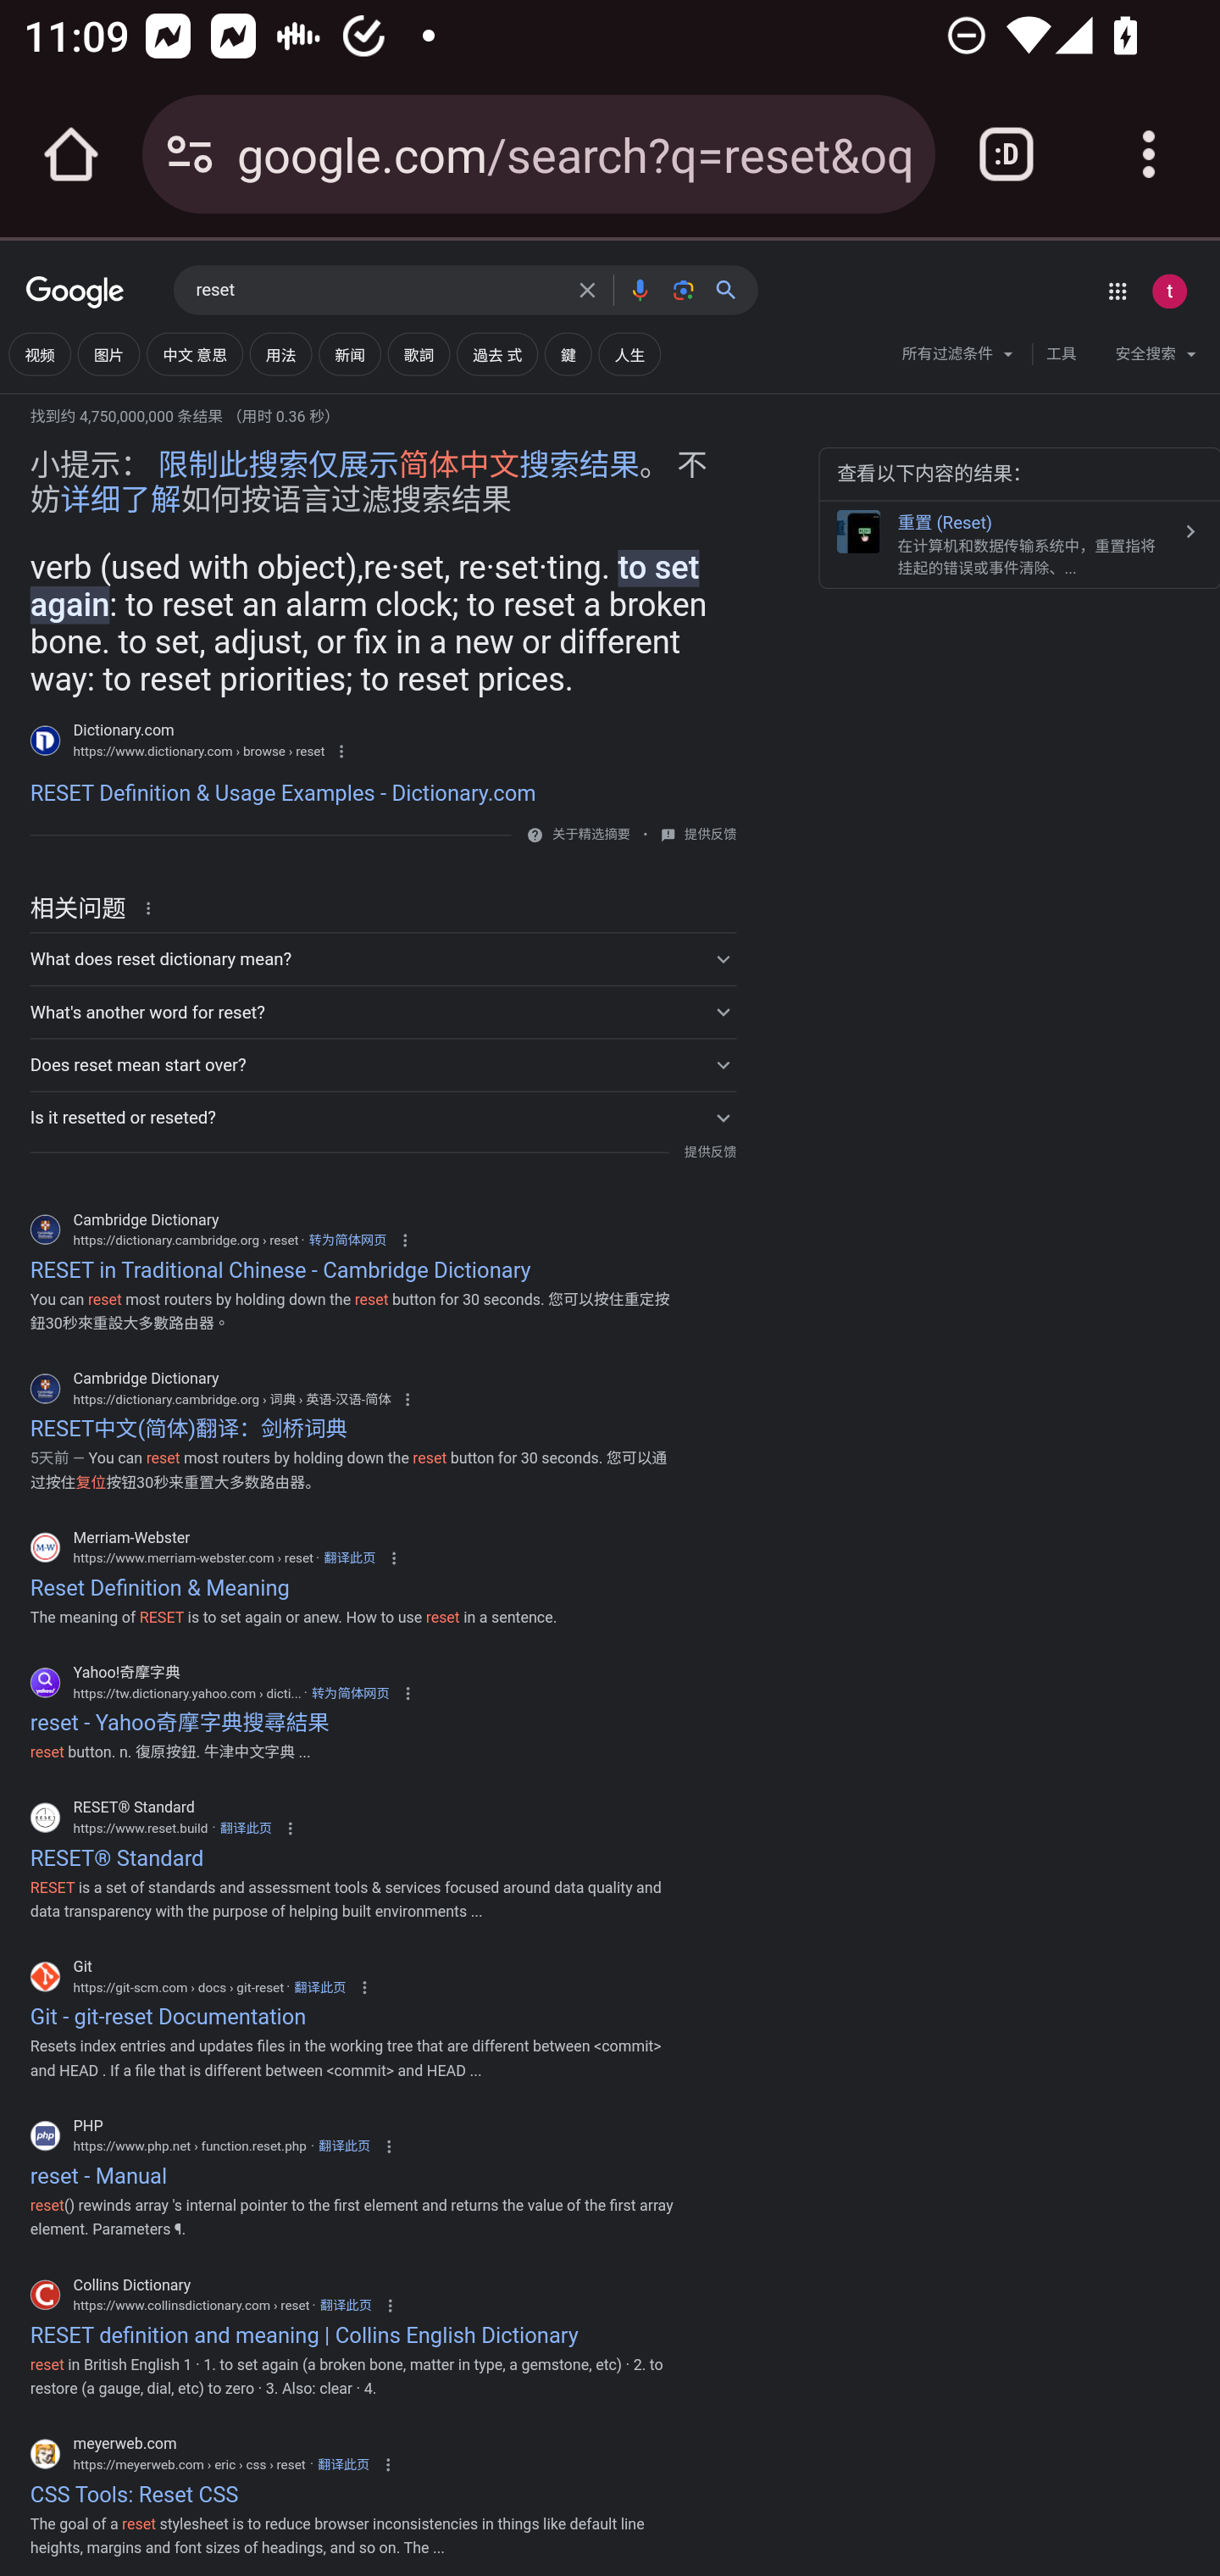 This screenshot has width=1220, height=2576. What do you see at coordinates (382, 959) in the screenshot?
I see `What does reset dictionary mean?` at bounding box center [382, 959].